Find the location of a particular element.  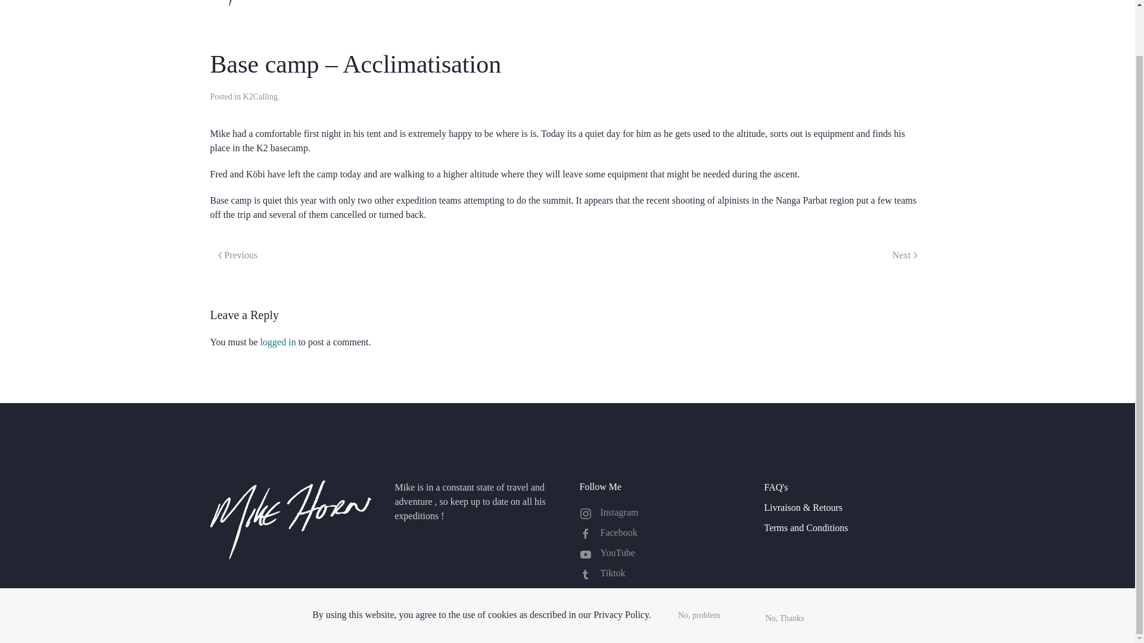

Next is located at coordinates (904, 255).